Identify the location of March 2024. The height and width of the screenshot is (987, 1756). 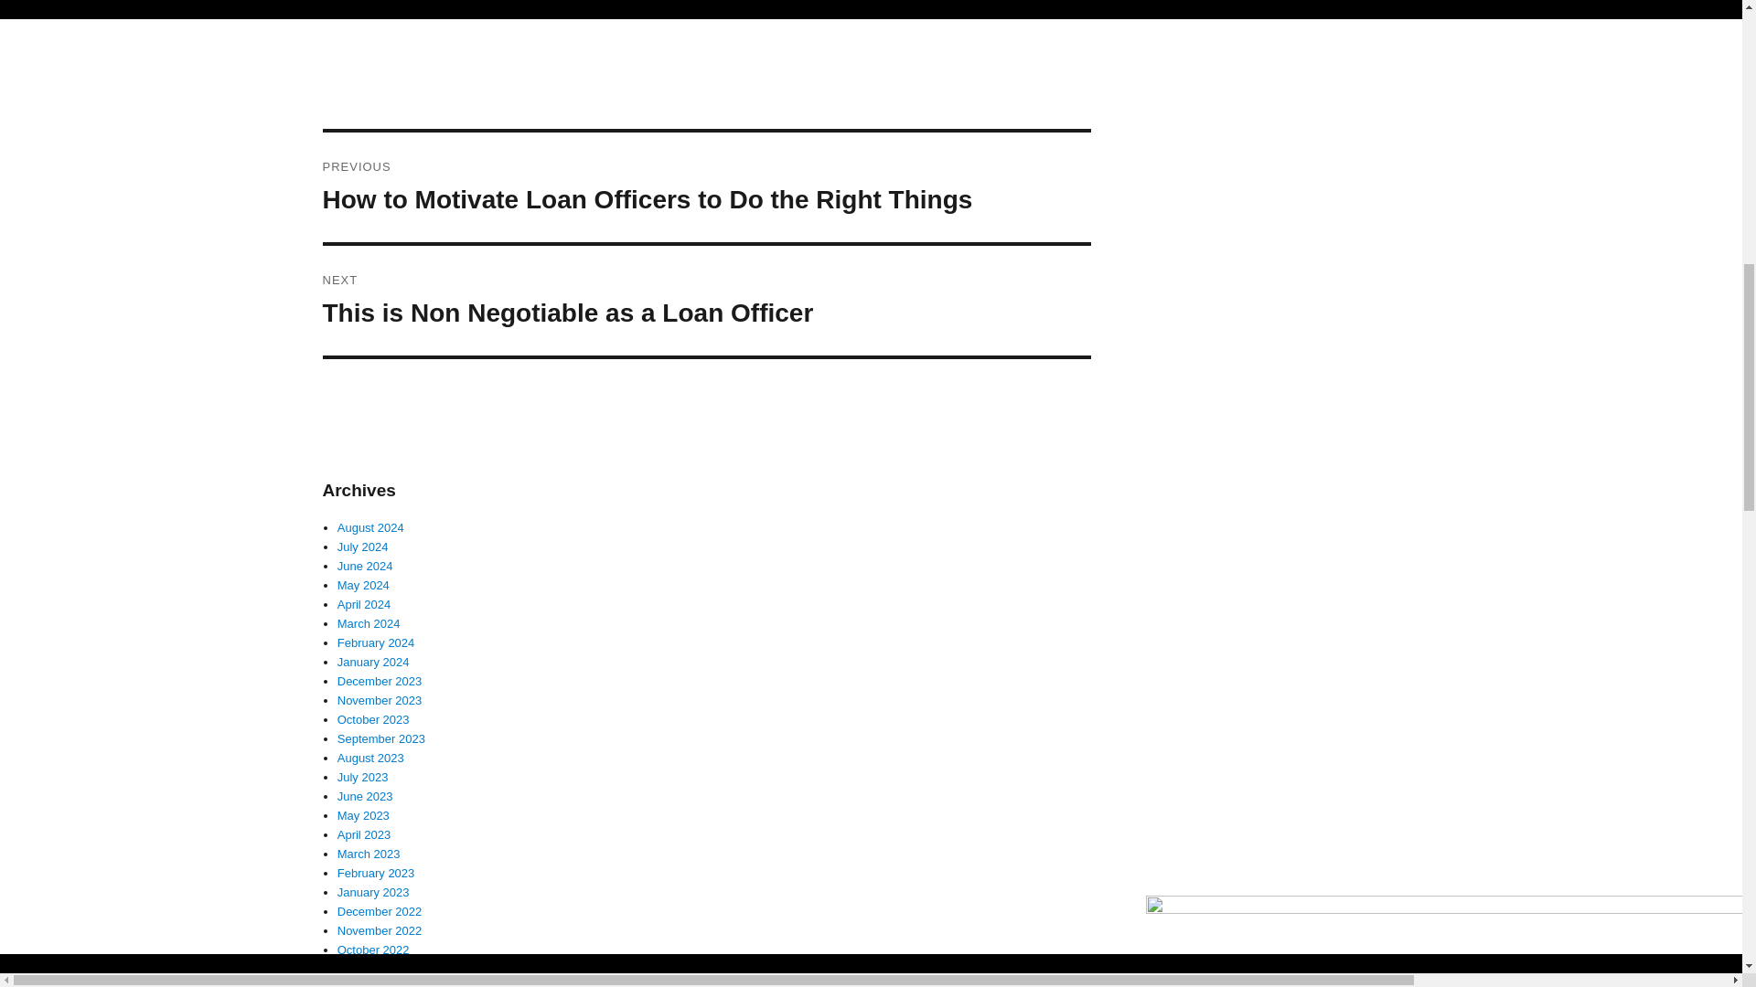
(364, 604).